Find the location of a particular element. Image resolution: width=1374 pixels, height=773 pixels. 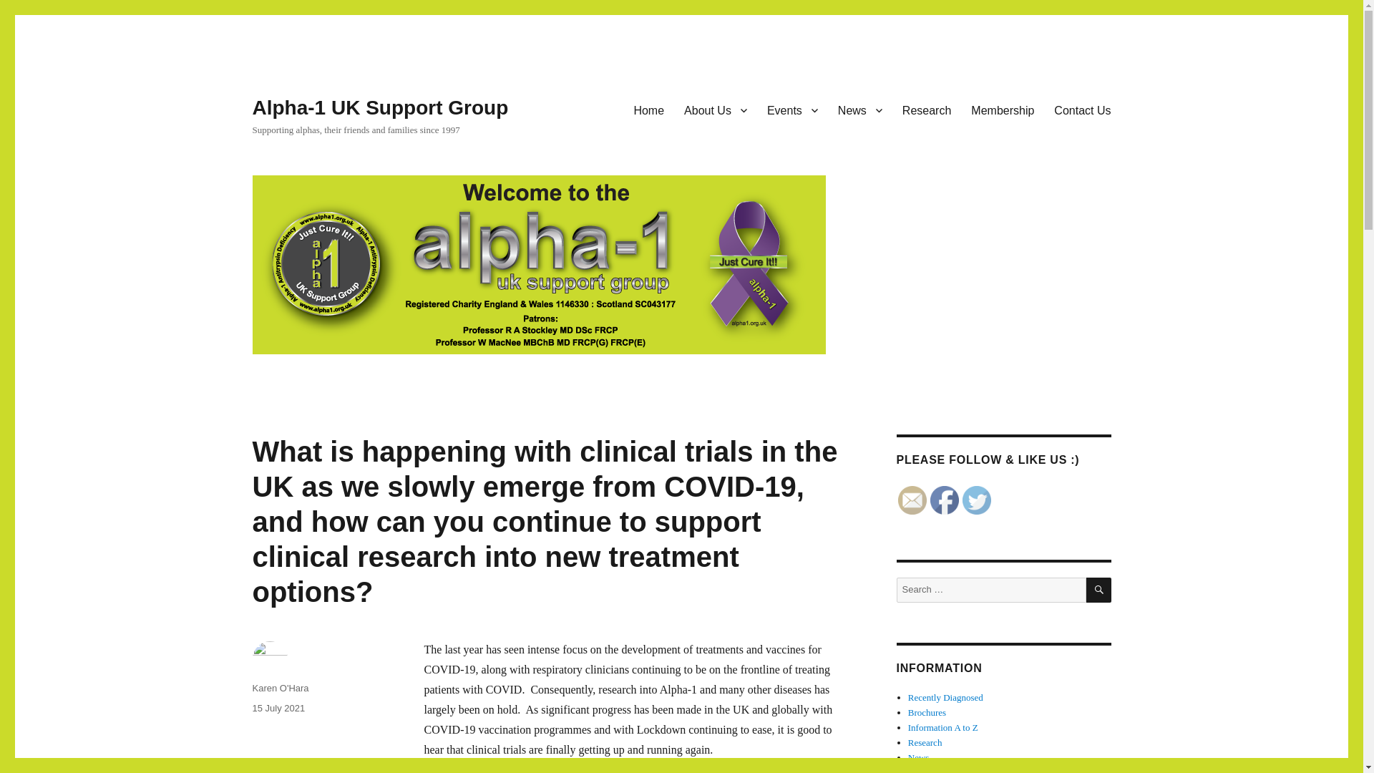

Membership is located at coordinates (1002, 110).